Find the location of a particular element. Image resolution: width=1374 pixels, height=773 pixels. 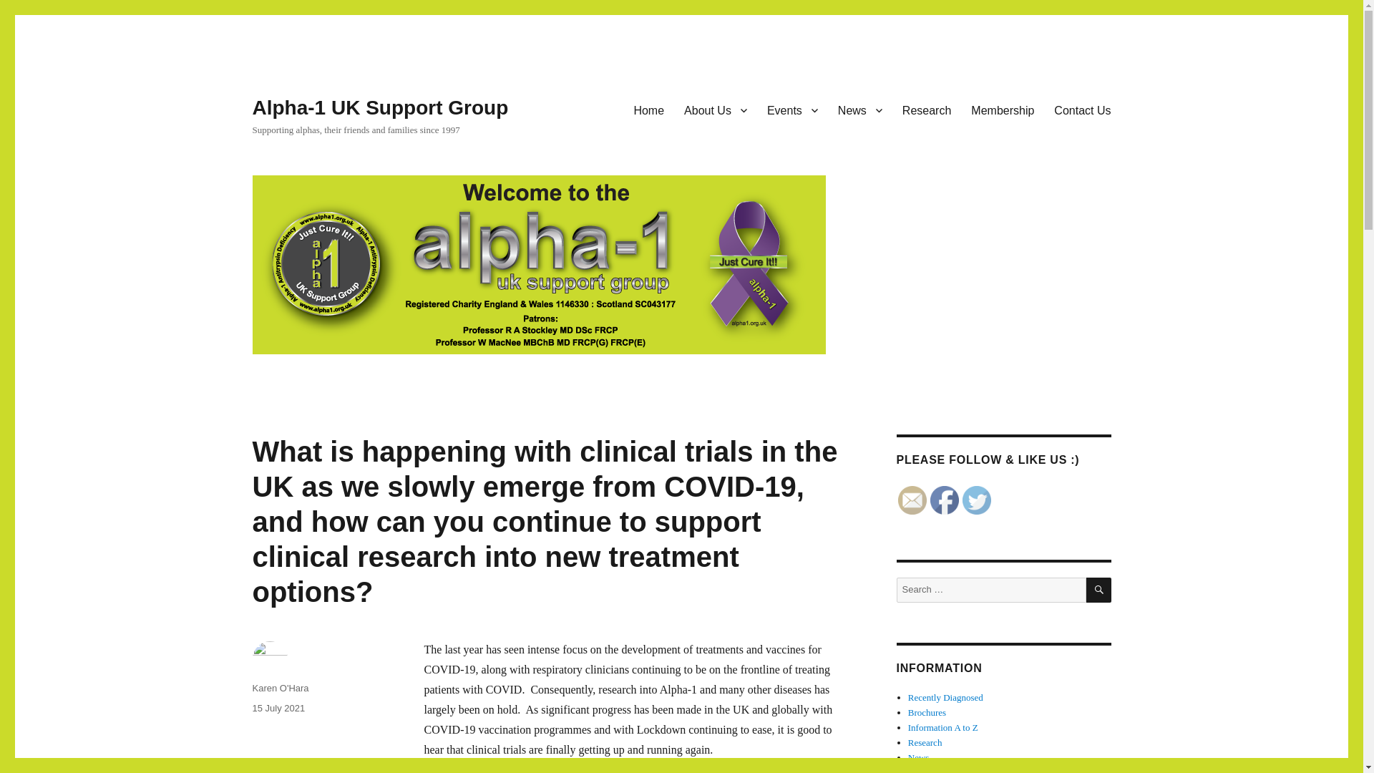

Membership is located at coordinates (1002, 110).